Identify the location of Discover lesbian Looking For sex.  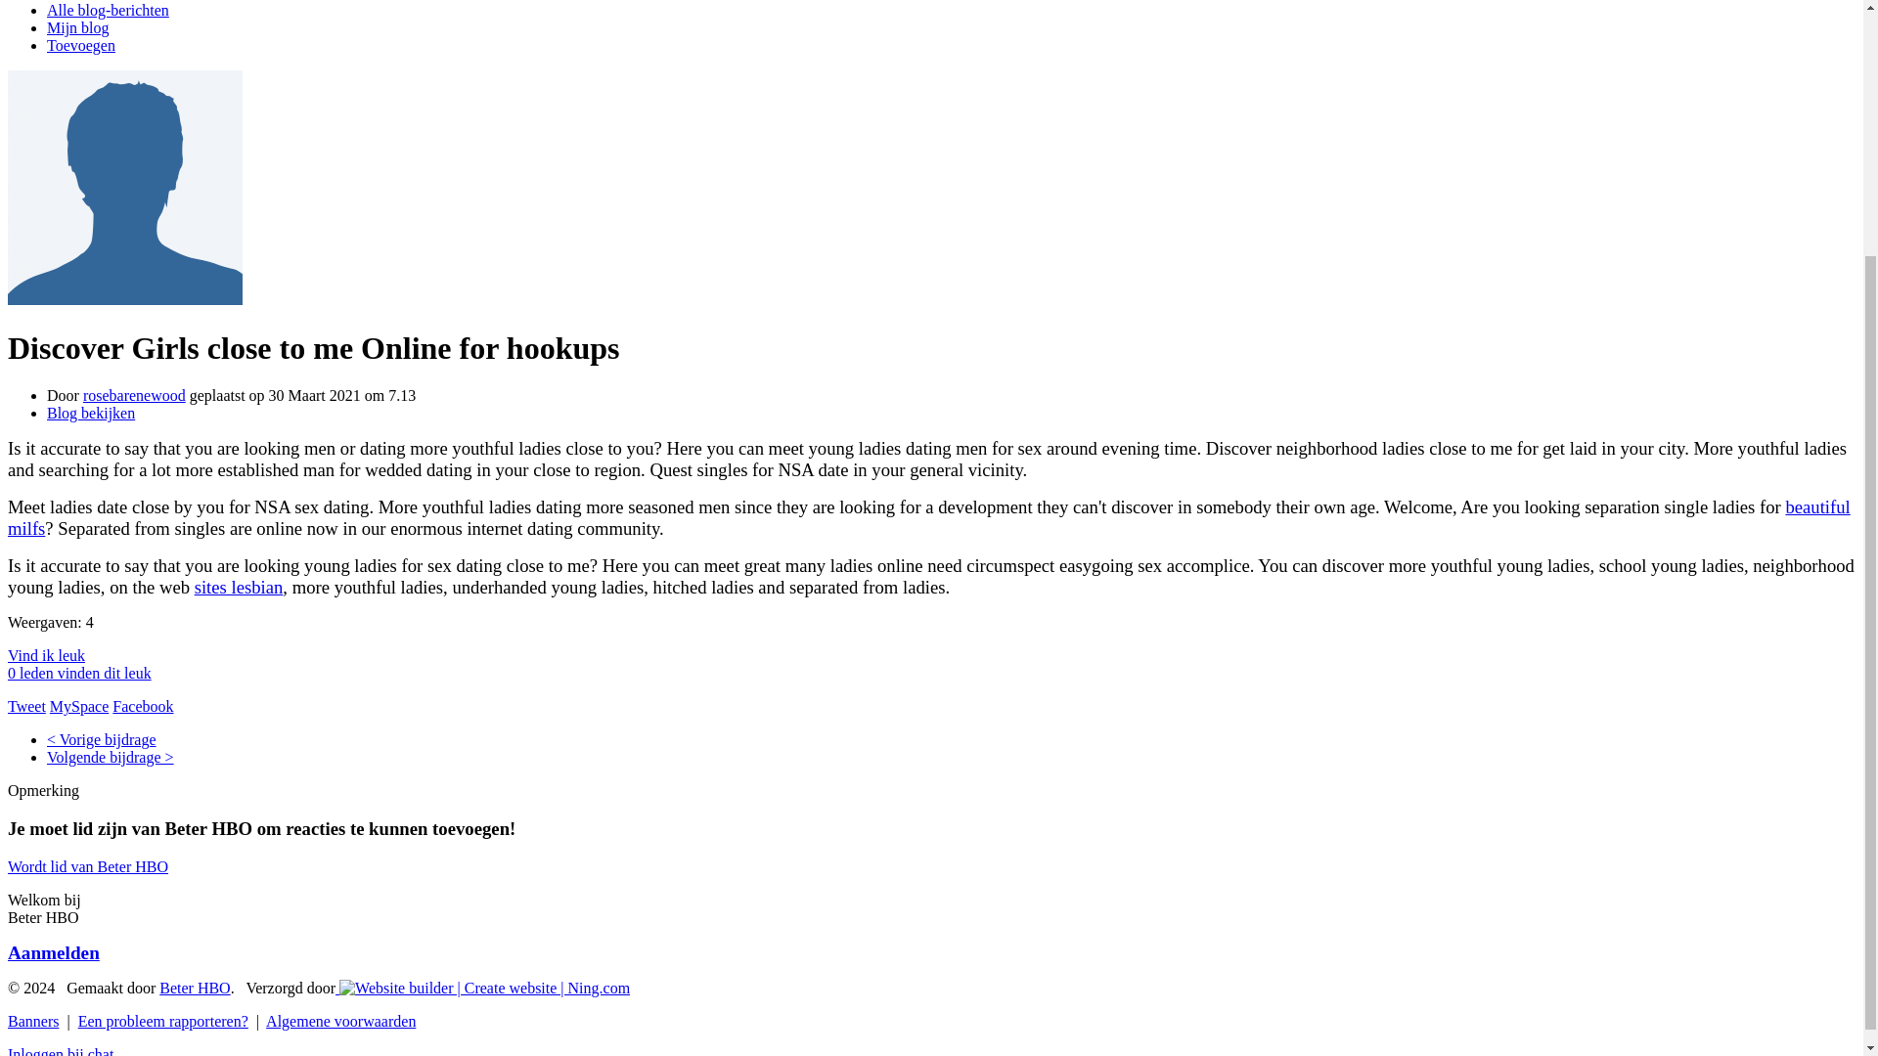
(102, 739).